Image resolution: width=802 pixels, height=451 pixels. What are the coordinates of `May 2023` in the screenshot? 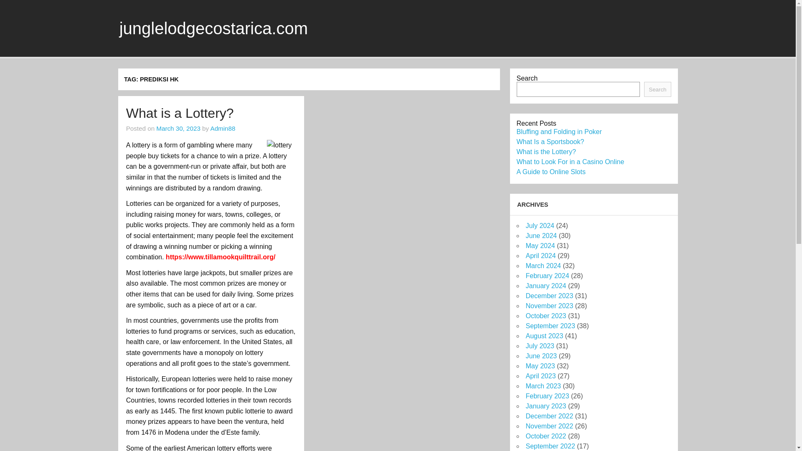 It's located at (540, 366).